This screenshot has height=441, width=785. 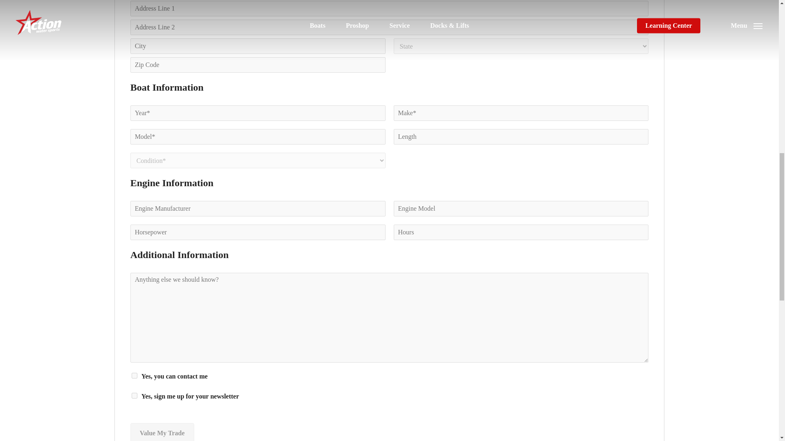 I want to click on Yes, sign me up for your newsletter, so click(x=135, y=396).